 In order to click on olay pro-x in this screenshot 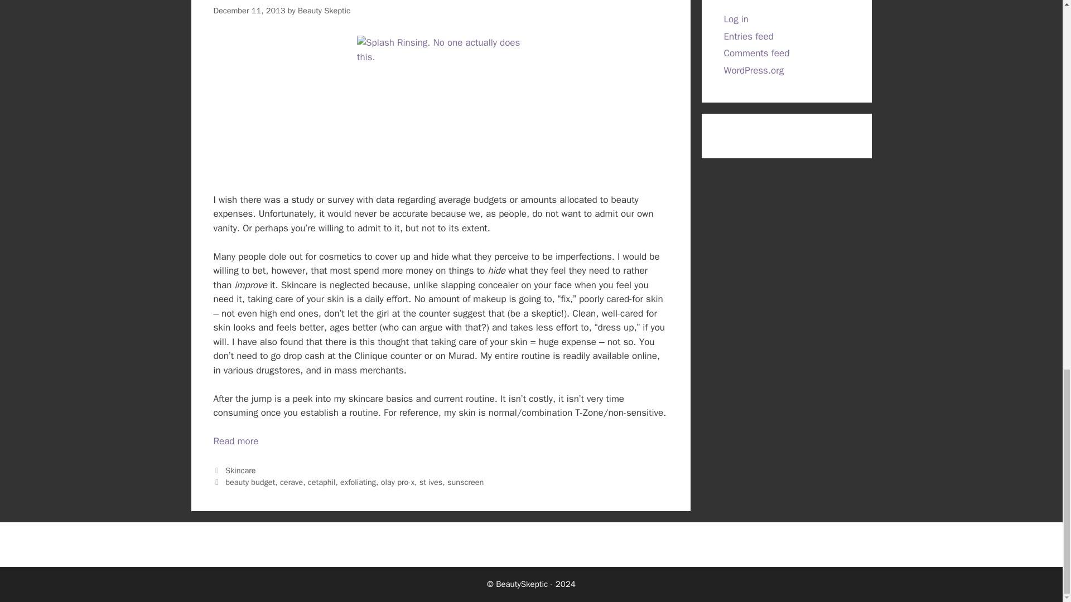, I will do `click(398, 482)`.